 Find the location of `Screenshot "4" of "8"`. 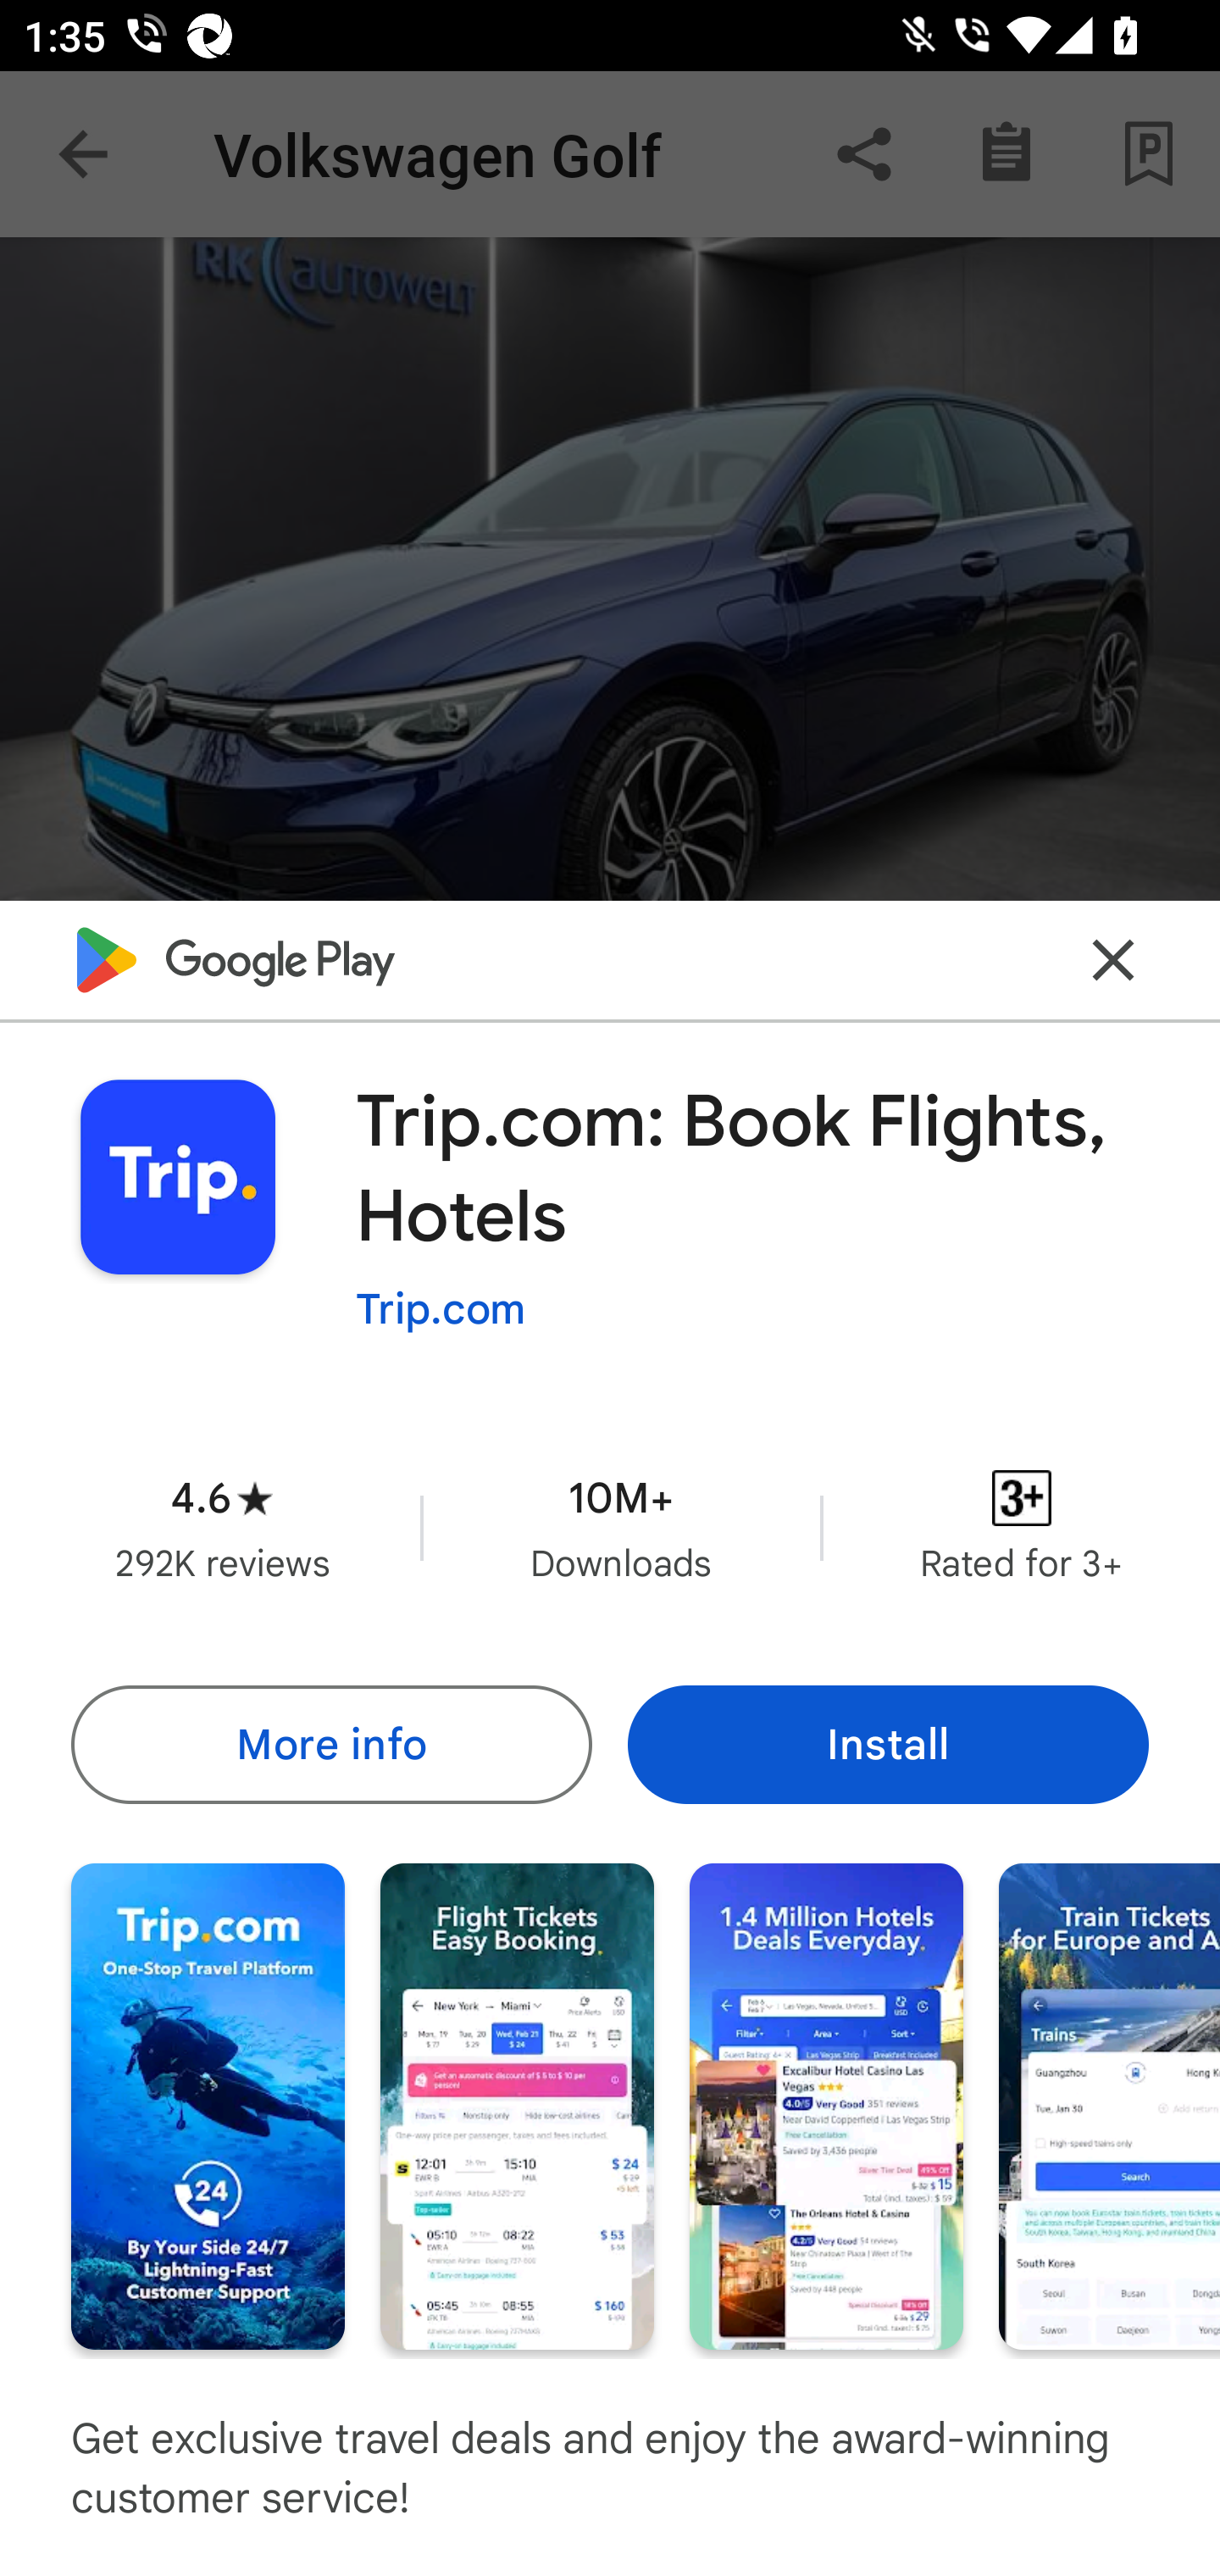

Screenshot "4" of "8" is located at coordinates (1110, 2105).